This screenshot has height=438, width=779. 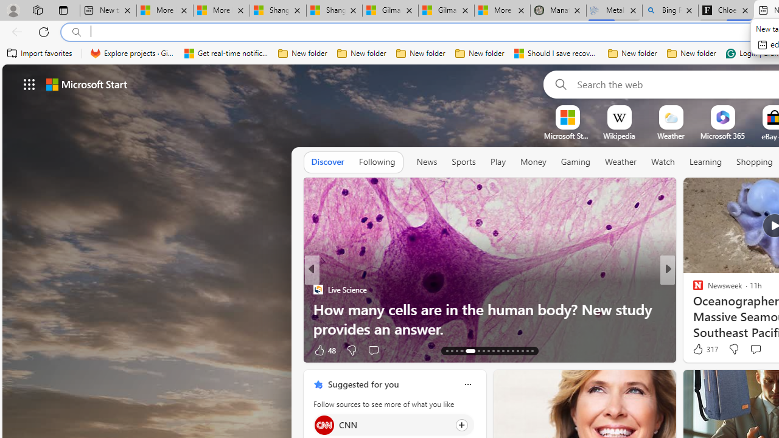 What do you see at coordinates (755, 349) in the screenshot?
I see `Start the conversation` at bounding box center [755, 349].